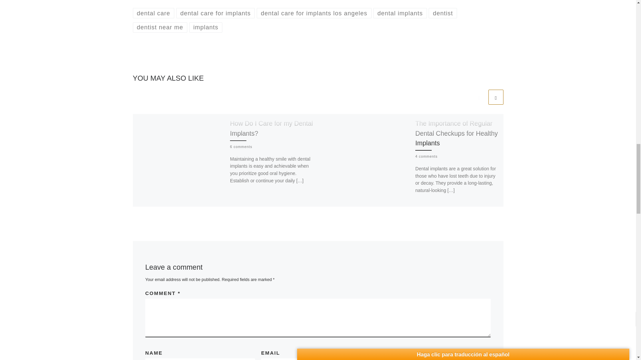 This screenshot has height=360, width=641. Describe the element at coordinates (160, 27) in the screenshot. I see `View all posts in dentist near me` at that location.